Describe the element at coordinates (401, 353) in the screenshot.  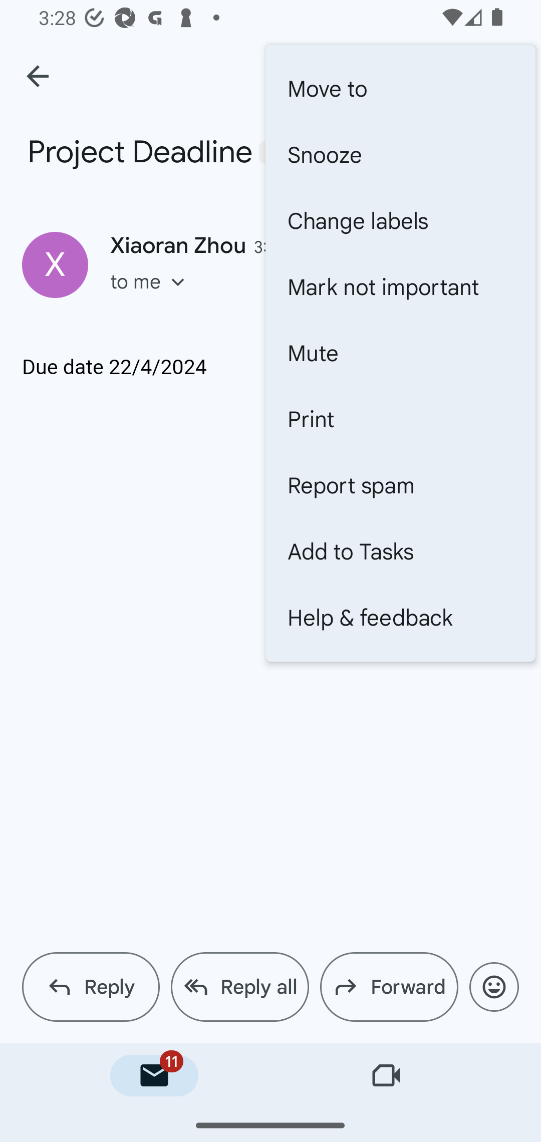
I see `Mute` at that location.